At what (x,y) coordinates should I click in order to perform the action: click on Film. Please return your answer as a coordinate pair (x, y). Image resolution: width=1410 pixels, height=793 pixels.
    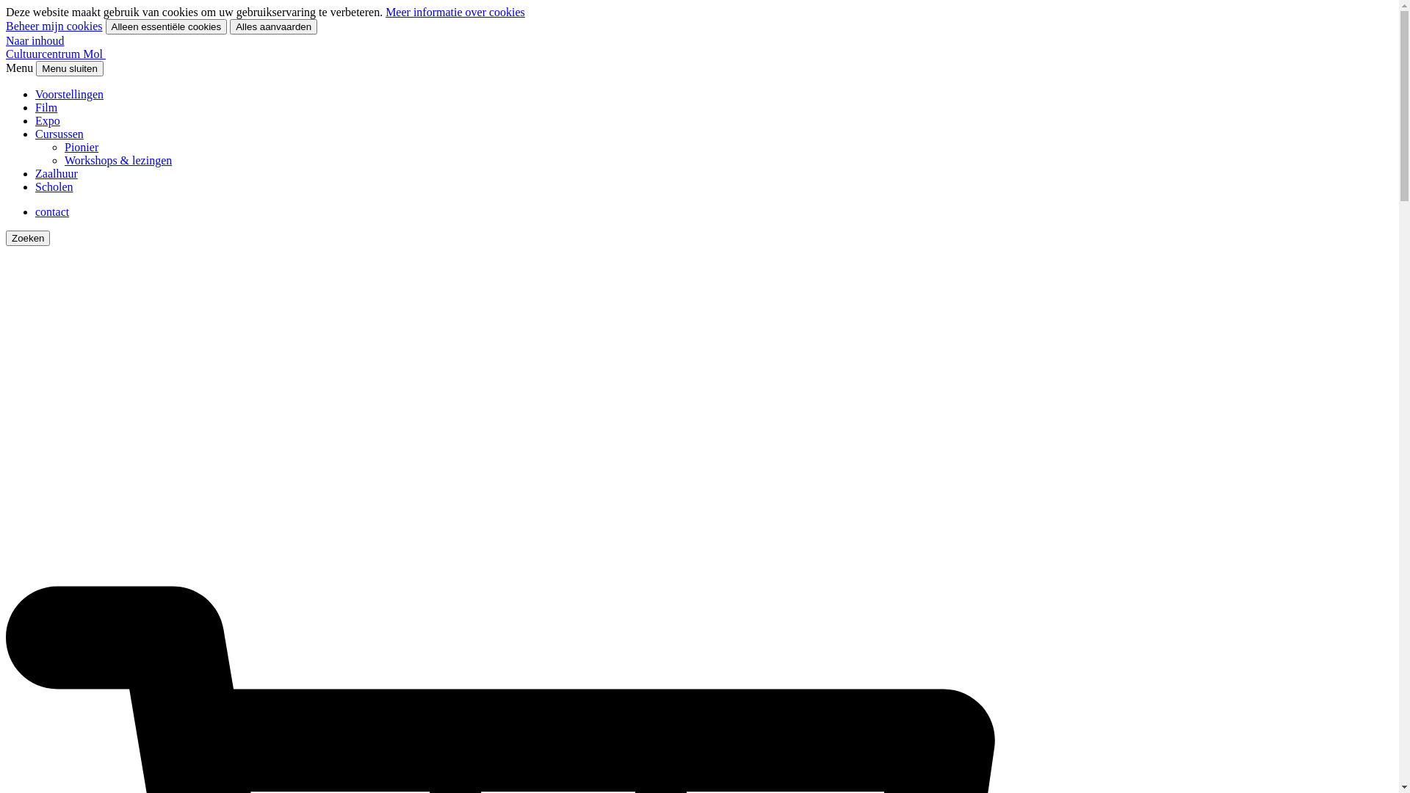
    Looking at the image, I should click on (46, 107).